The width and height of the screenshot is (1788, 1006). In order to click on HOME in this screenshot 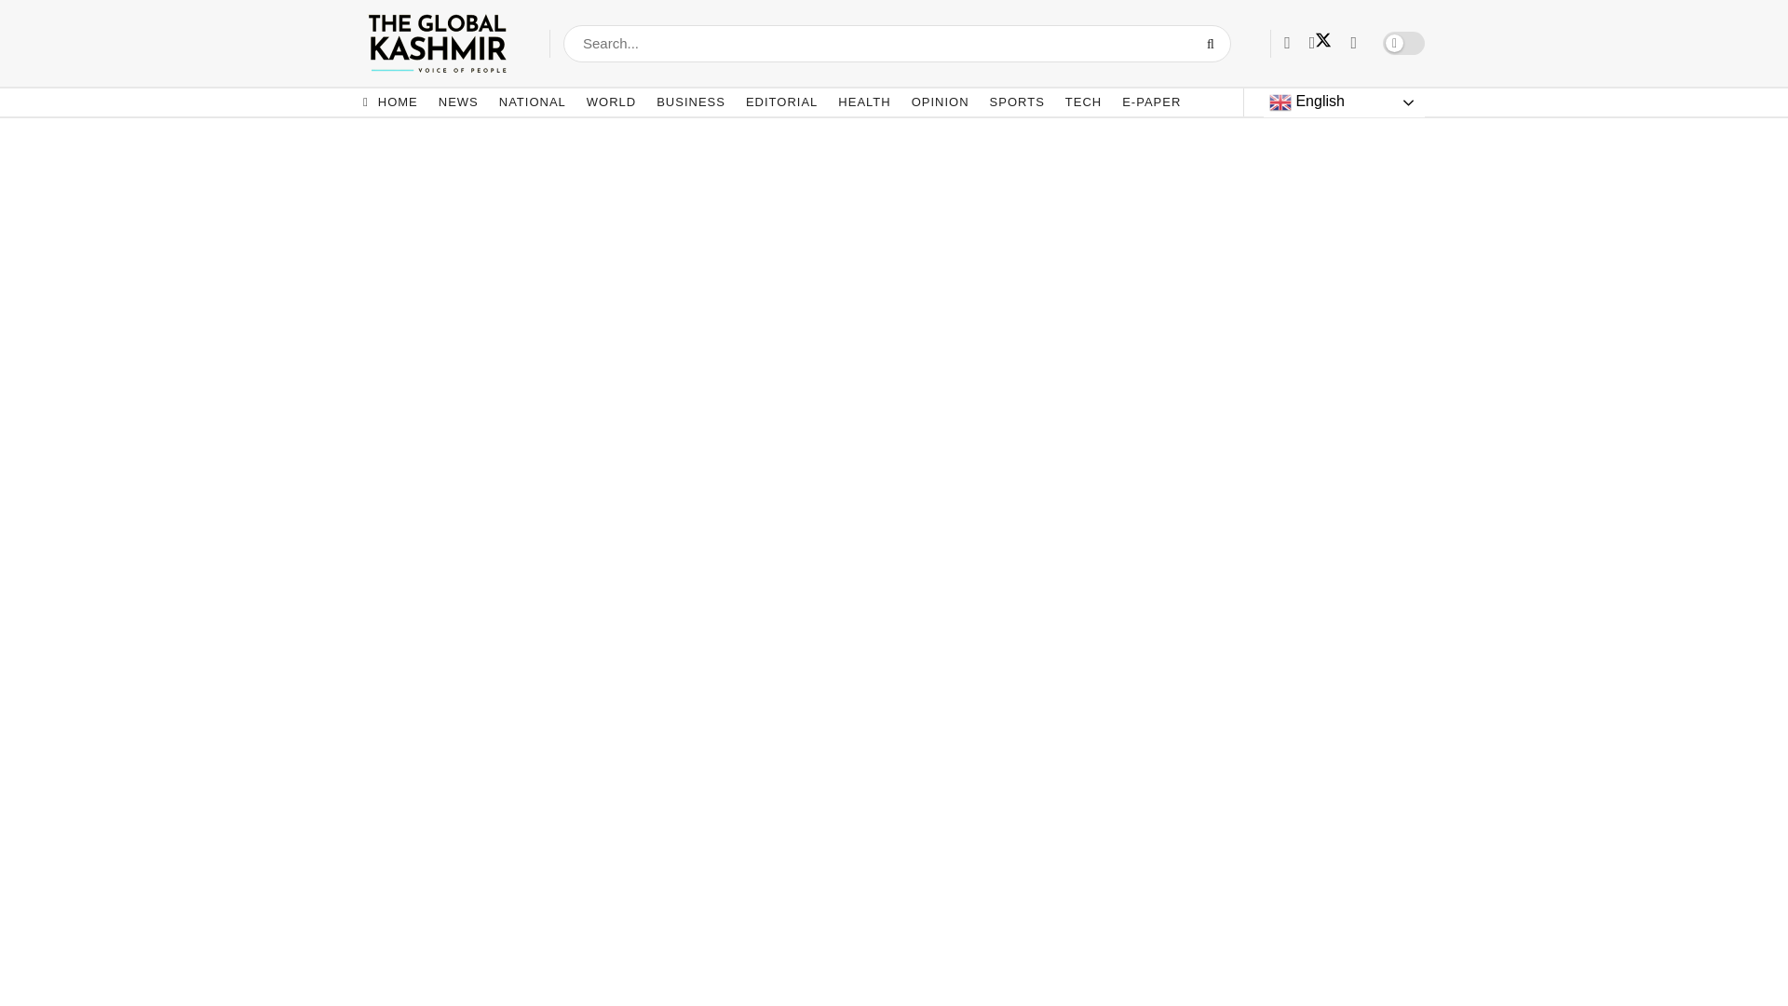, I will do `click(390, 102)`.